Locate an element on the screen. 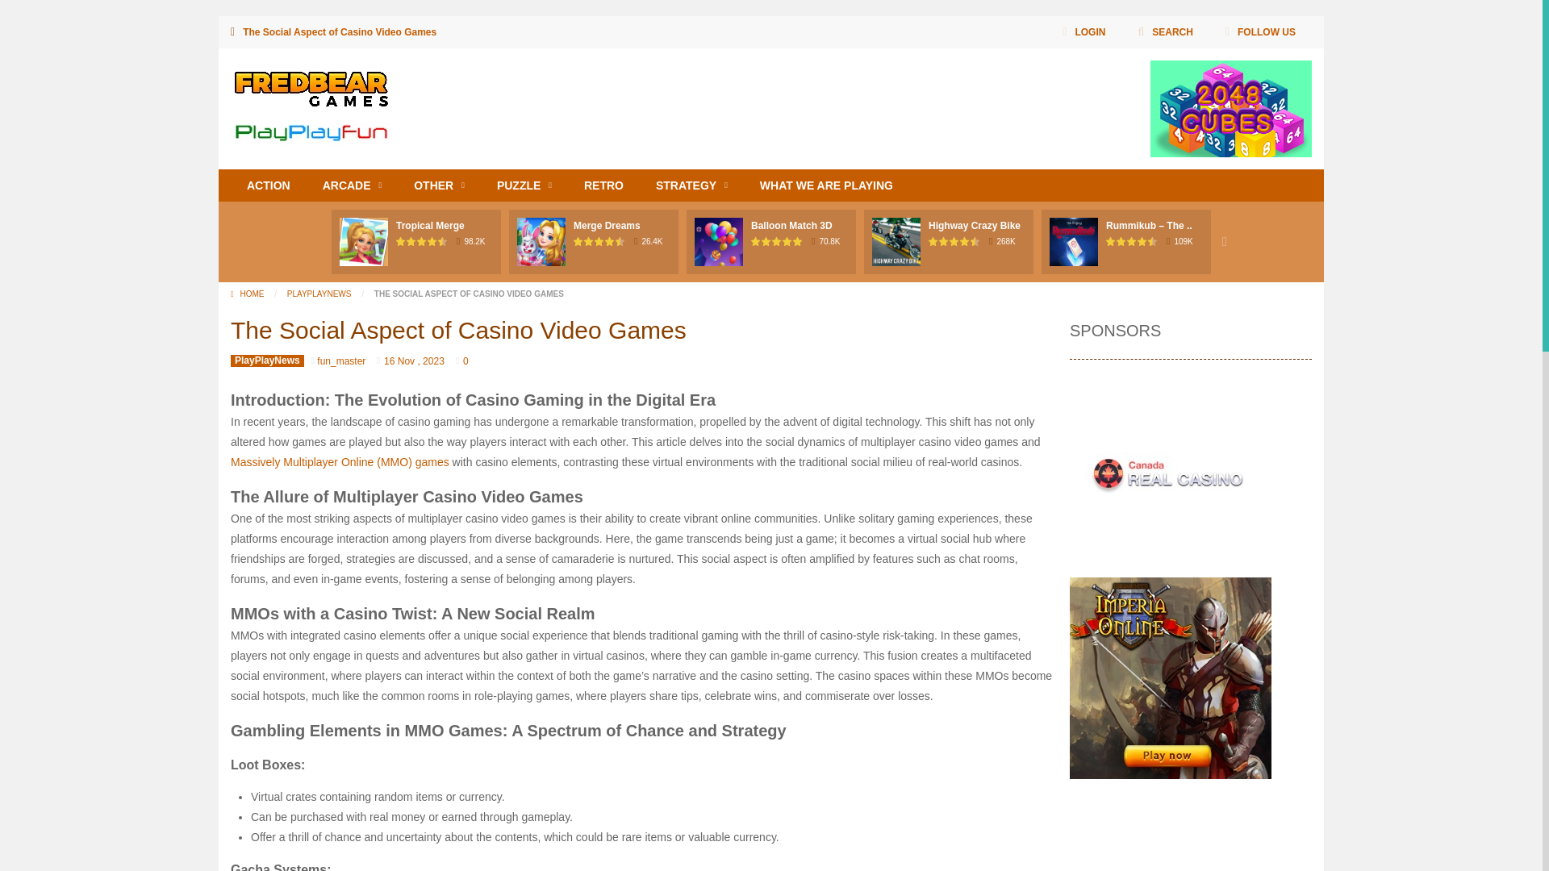 Image resolution: width=1549 pixels, height=871 pixels. OTHER is located at coordinates (439, 185).